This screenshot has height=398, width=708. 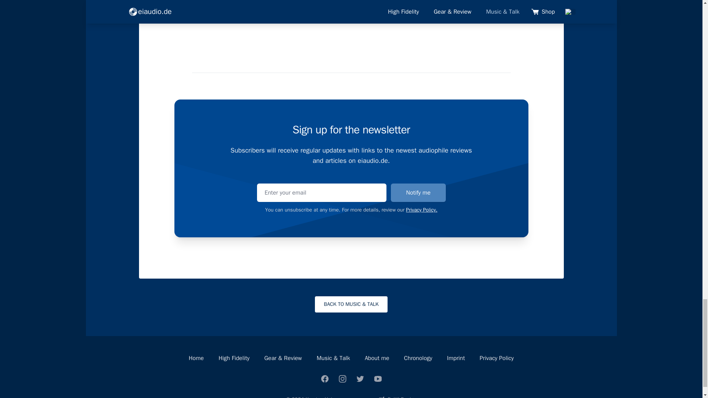 What do you see at coordinates (360, 379) in the screenshot?
I see `Twitter` at bounding box center [360, 379].